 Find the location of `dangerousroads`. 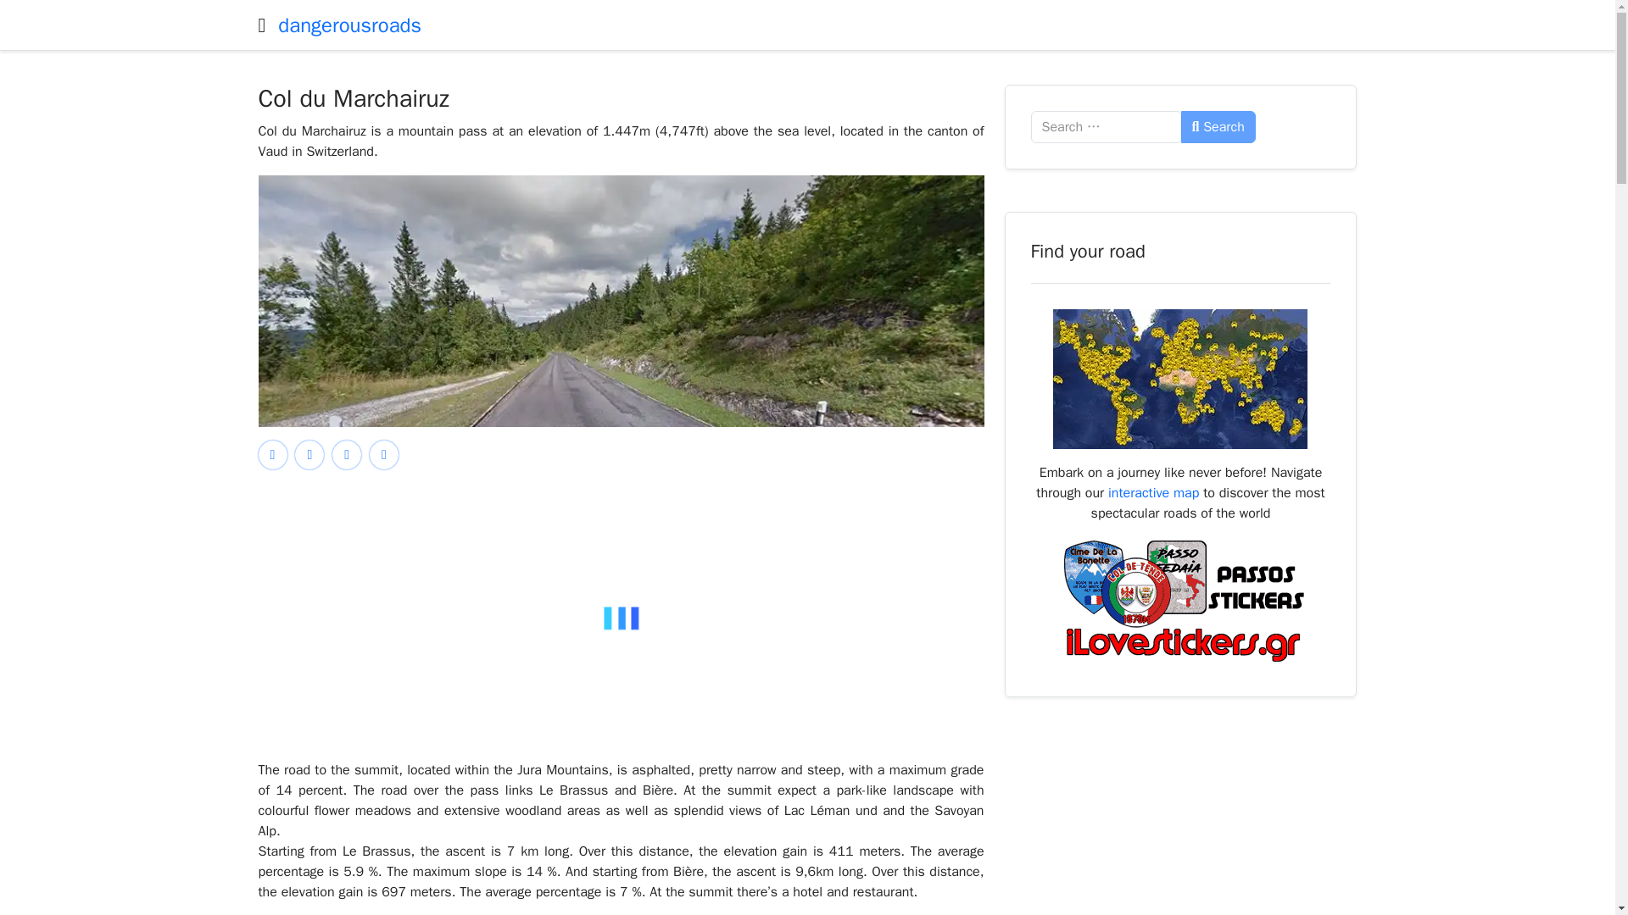

dangerousroads is located at coordinates (349, 25).